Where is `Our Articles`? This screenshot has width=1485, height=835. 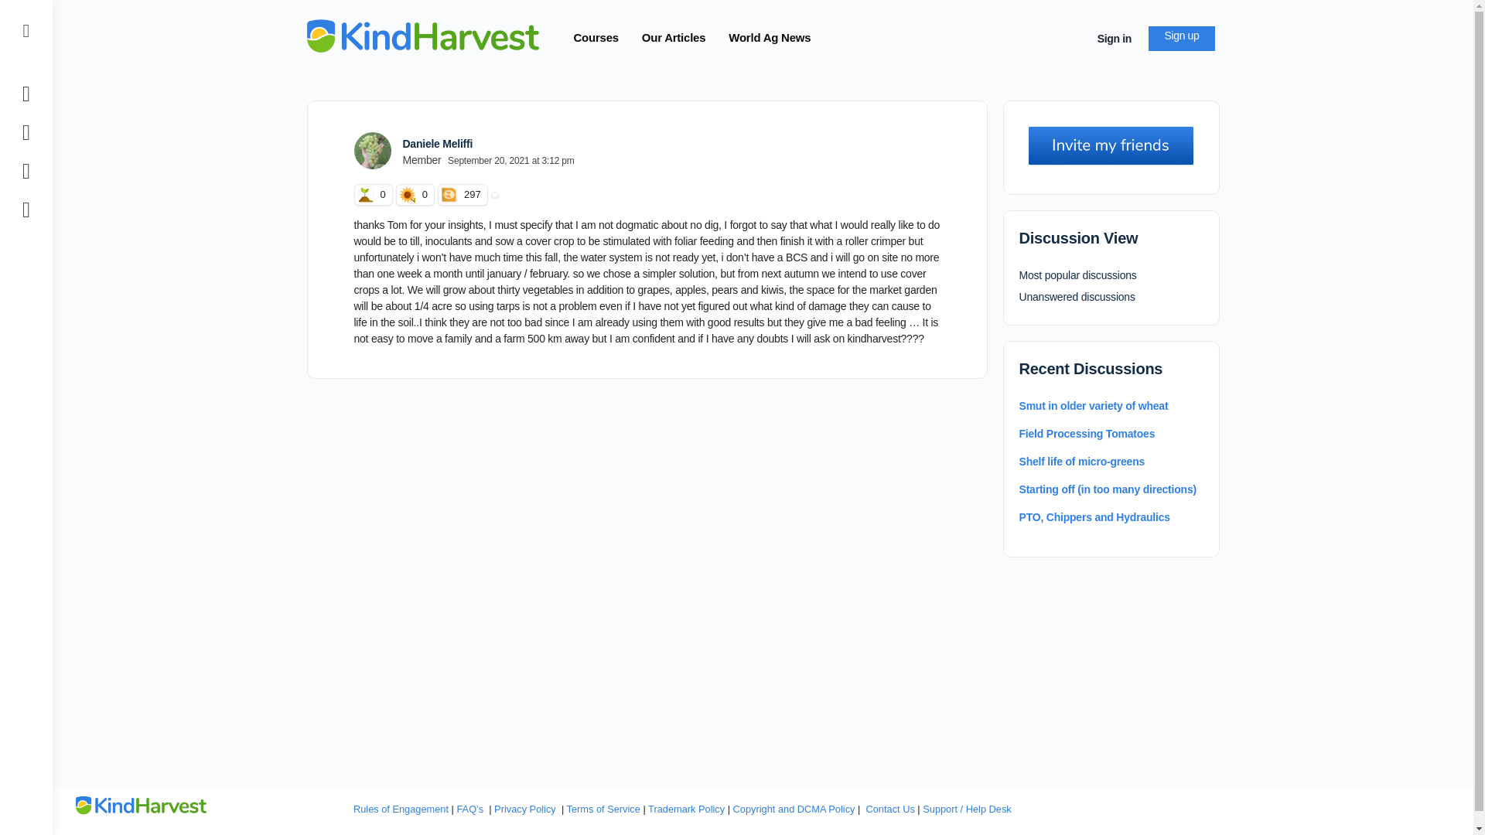 Our Articles is located at coordinates (673, 38).